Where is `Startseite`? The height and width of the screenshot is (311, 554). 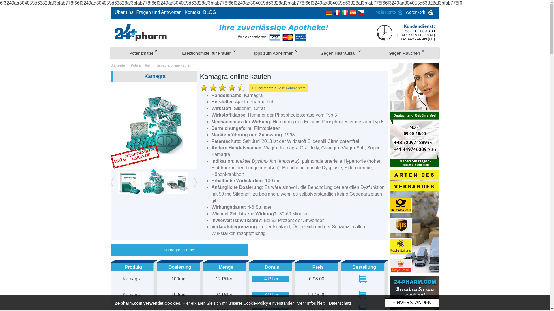
Startseite is located at coordinates (118, 65).